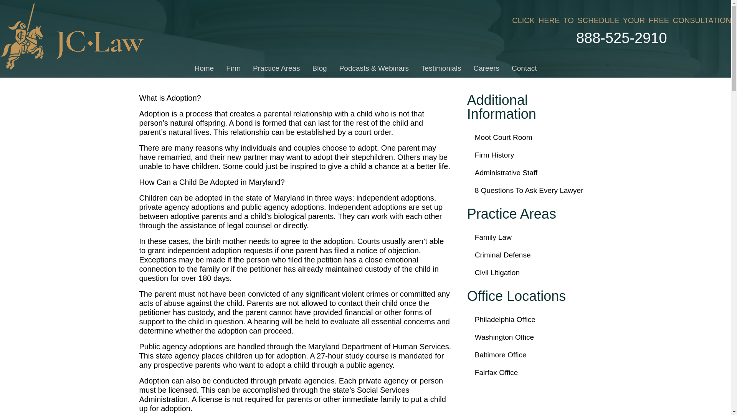  Describe the element at coordinates (621, 20) in the screenshot. I see `CLICK HERE TO SCHEDULE YOUR FREE CONSULTATION` at that location.